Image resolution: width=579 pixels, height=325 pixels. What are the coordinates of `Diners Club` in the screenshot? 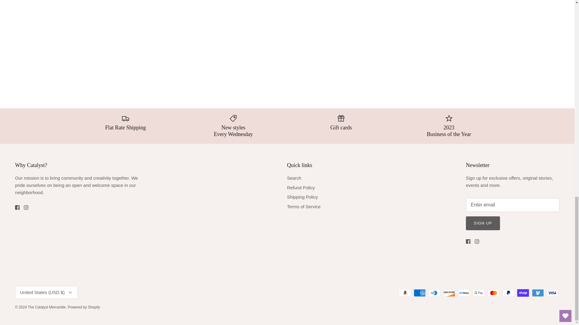 It's located at (434, 293).